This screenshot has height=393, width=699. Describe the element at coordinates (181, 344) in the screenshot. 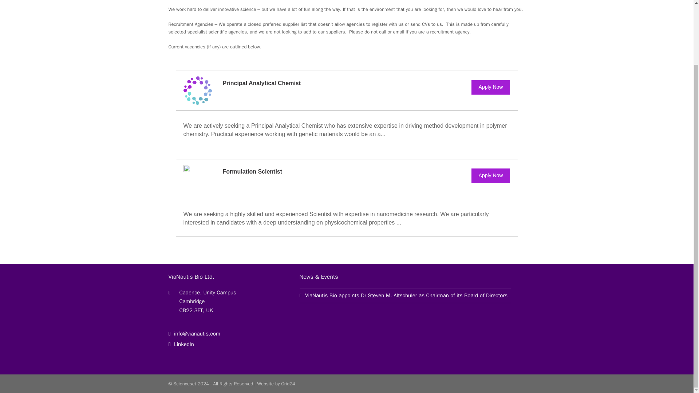

I see `LinkedIn` at that location.